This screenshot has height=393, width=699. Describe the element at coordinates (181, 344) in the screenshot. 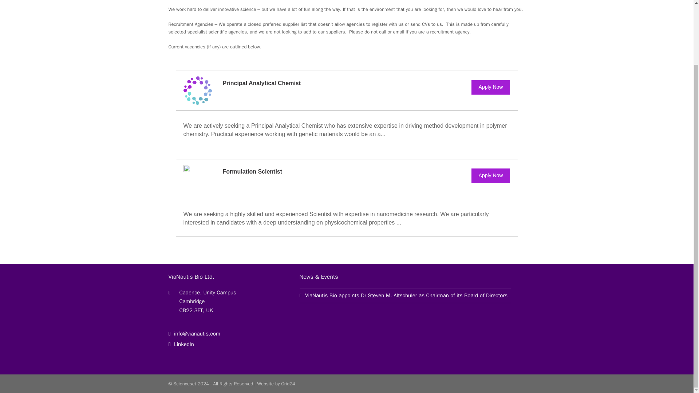

I see `LinkedIn` at that location.